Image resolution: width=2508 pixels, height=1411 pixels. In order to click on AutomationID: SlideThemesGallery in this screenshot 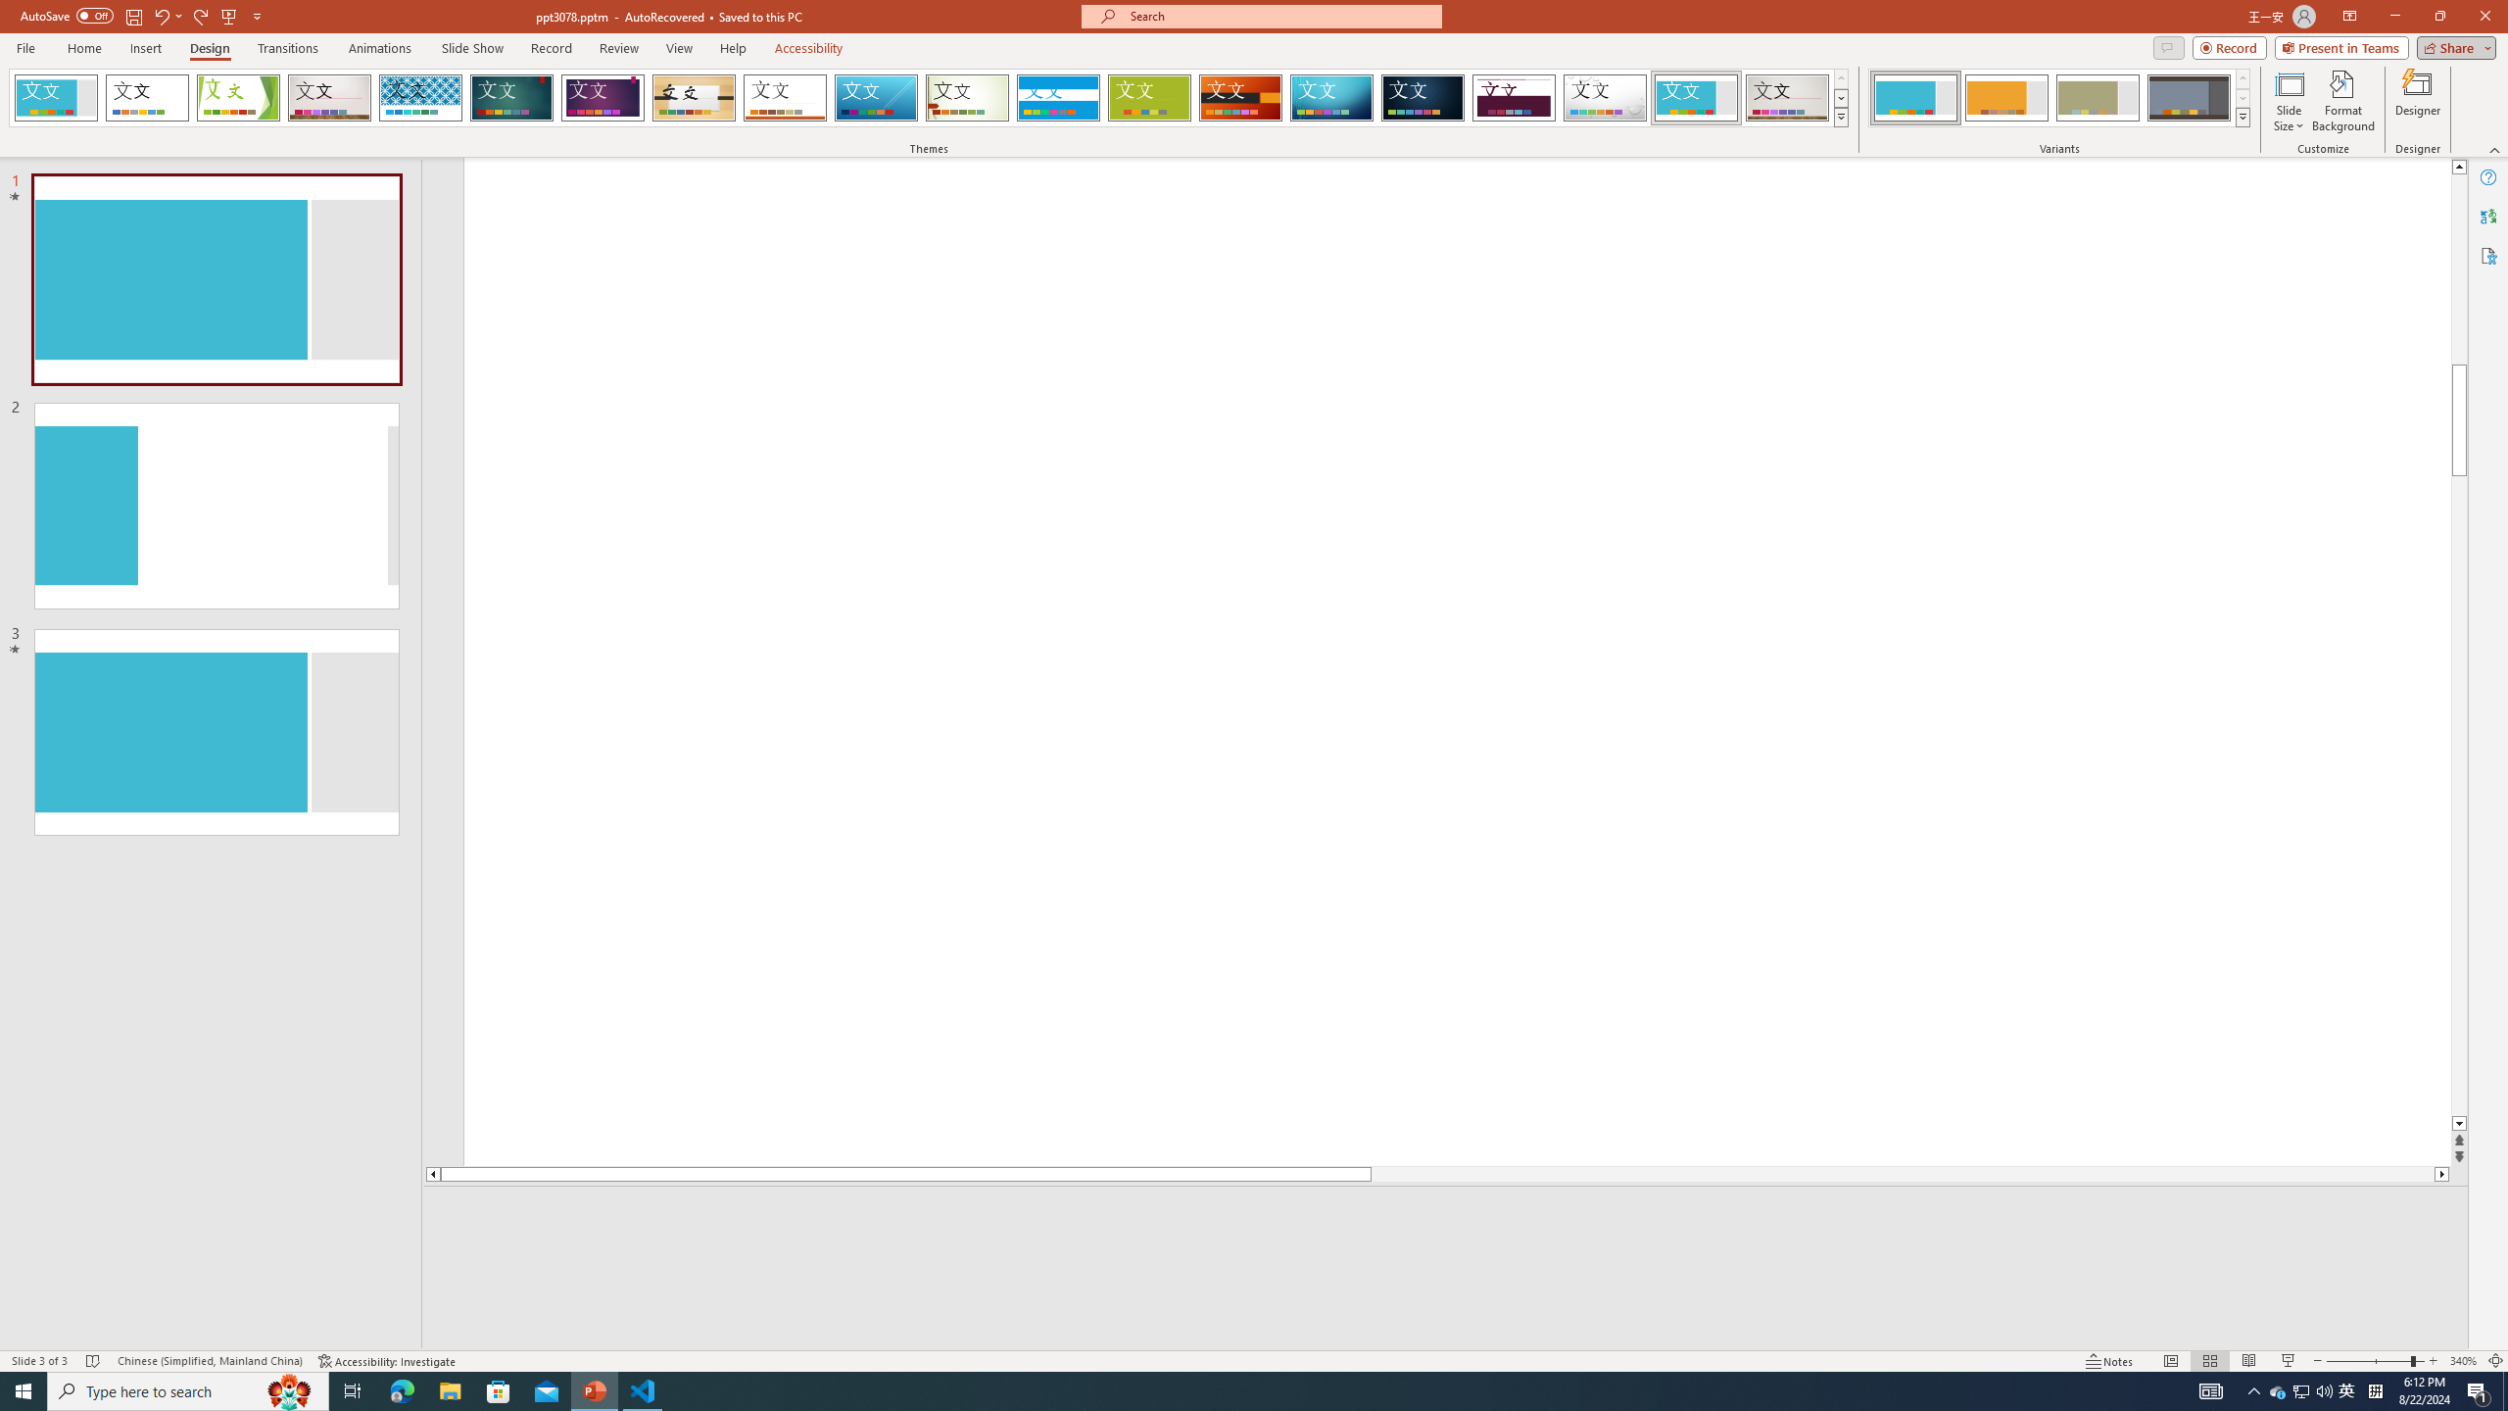, I will do `click(929, 98)`.